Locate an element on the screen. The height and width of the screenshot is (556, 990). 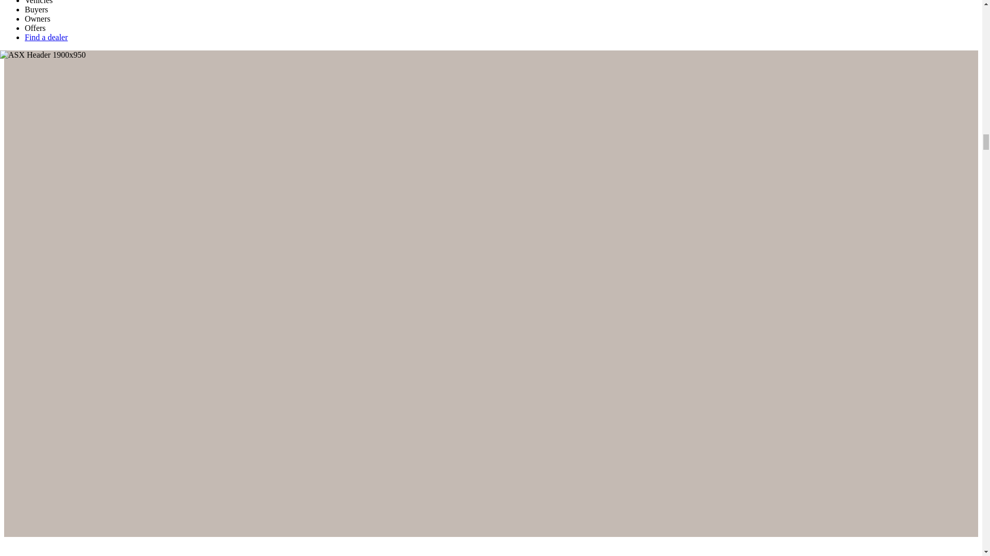
logo-asx is located at coordinates (52, 545).